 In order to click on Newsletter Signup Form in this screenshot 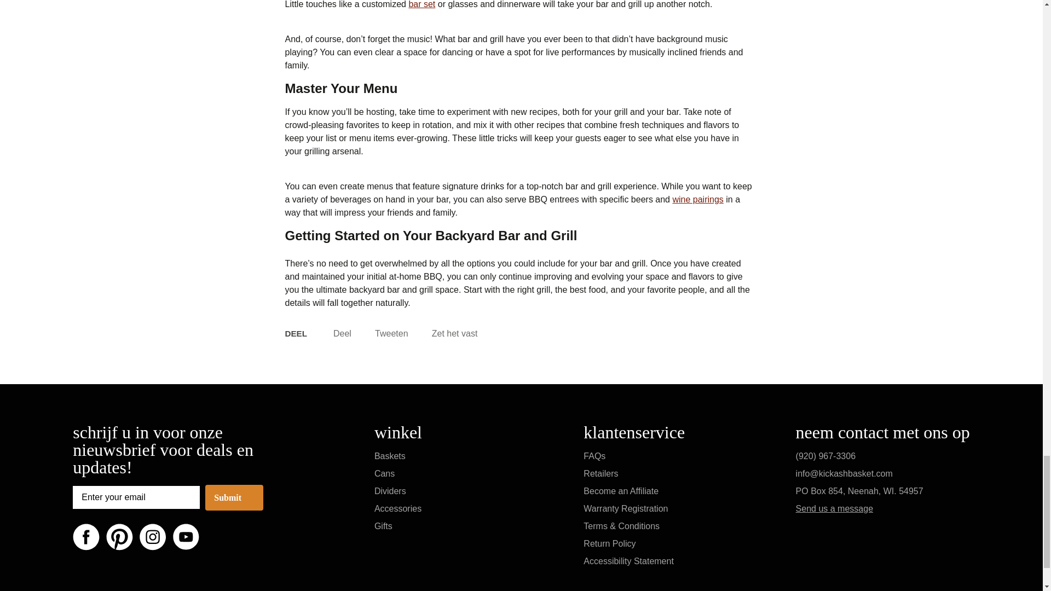, I will do `click(136, 497)`.